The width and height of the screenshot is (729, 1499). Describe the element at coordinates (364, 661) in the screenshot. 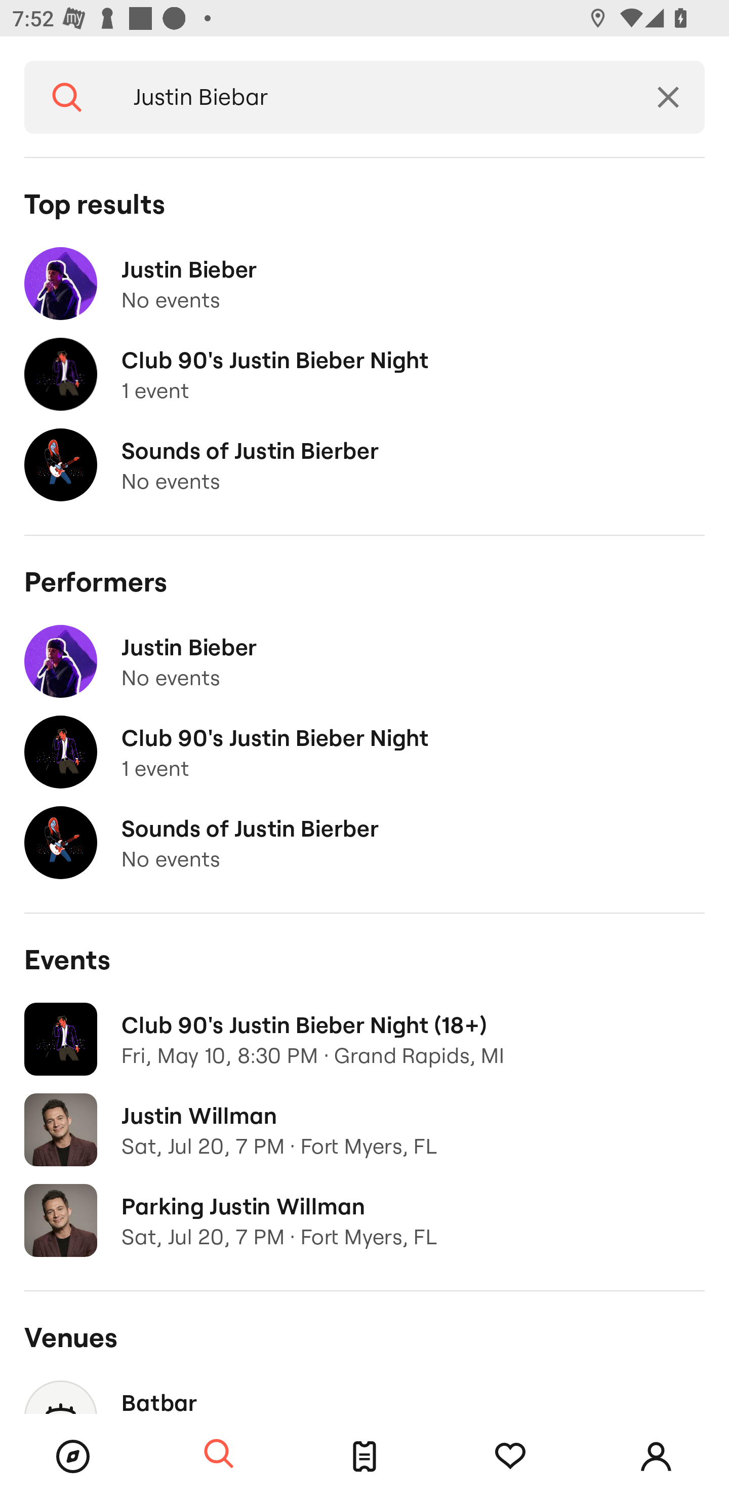

I see `Justin Bieber No events` at that location.